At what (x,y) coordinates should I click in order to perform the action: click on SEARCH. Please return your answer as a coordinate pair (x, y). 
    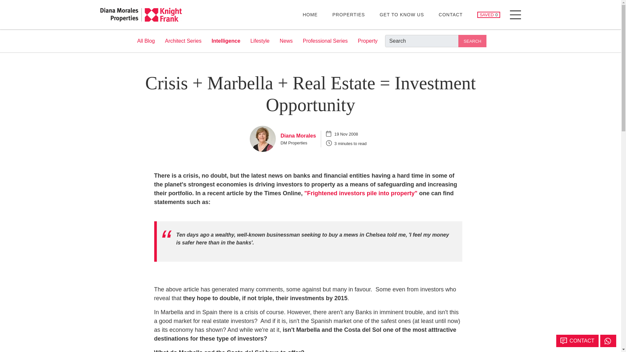
    Looking at the image, I should click on (146, 41).